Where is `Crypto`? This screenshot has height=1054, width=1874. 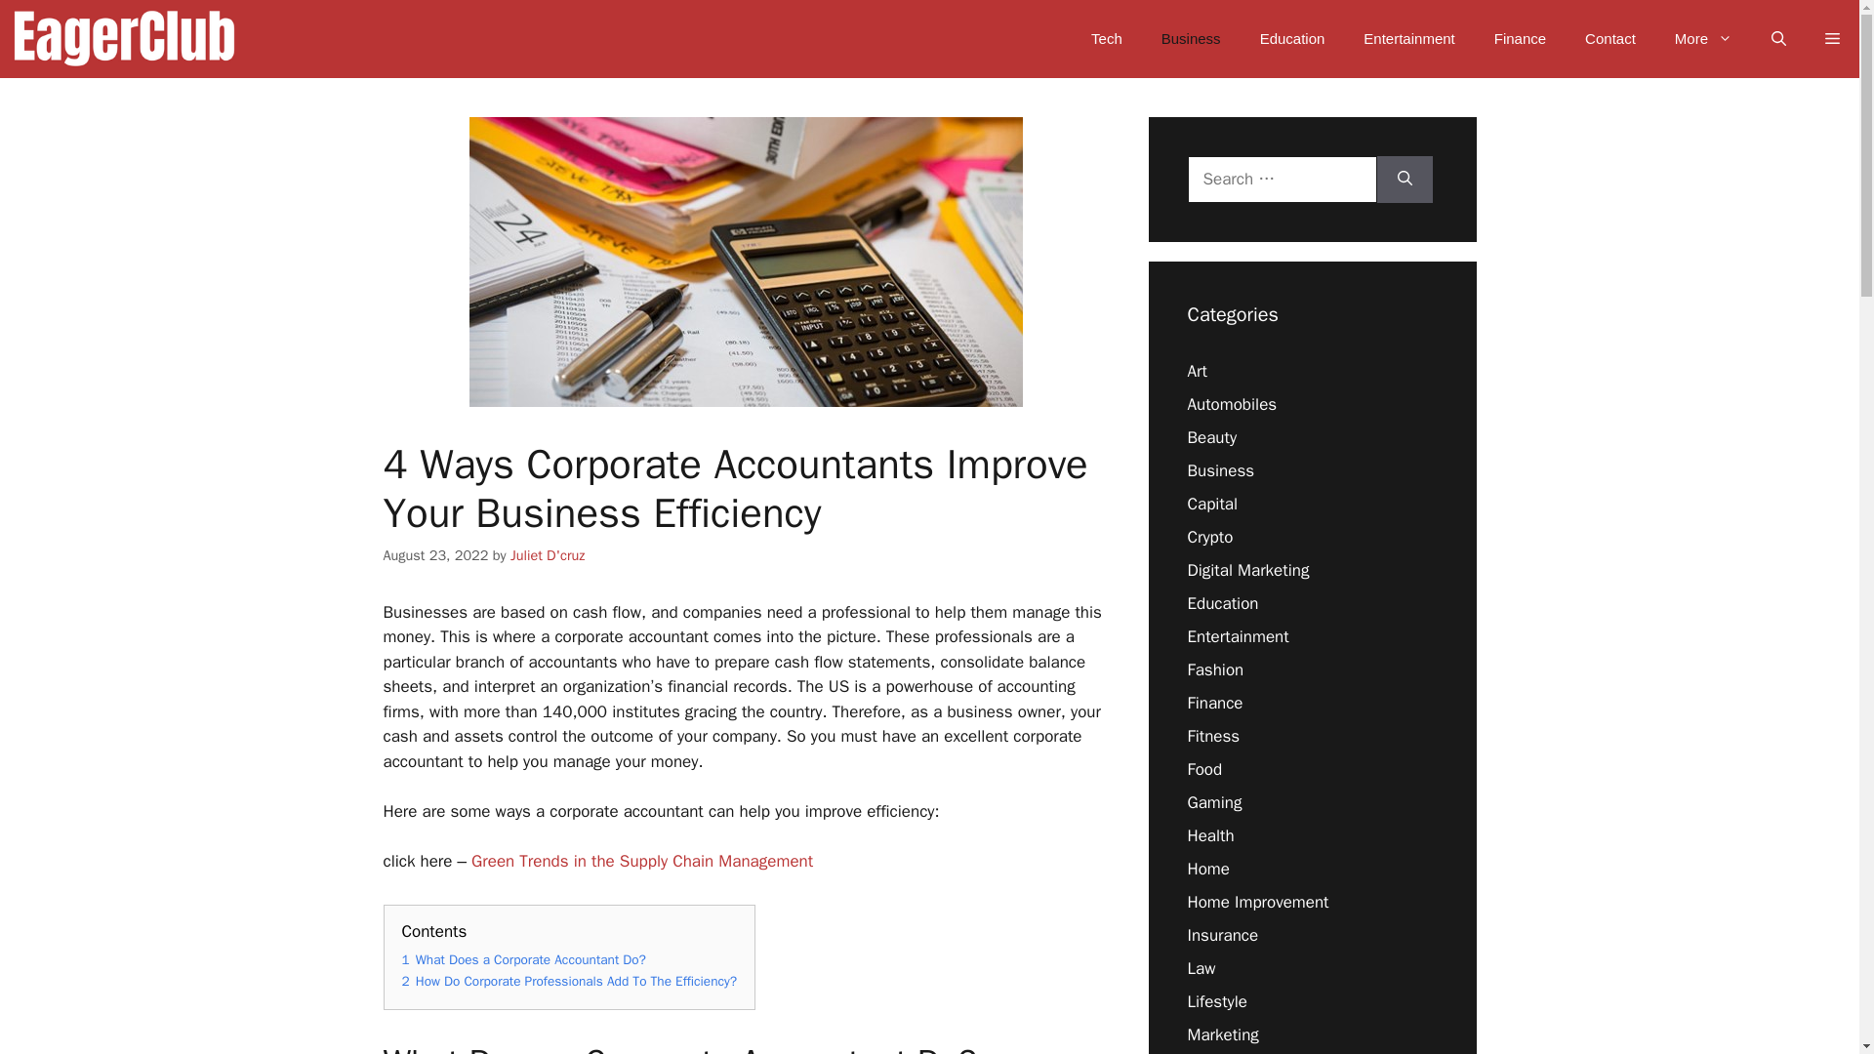
Crypto is located at coordinates (1209, 537).